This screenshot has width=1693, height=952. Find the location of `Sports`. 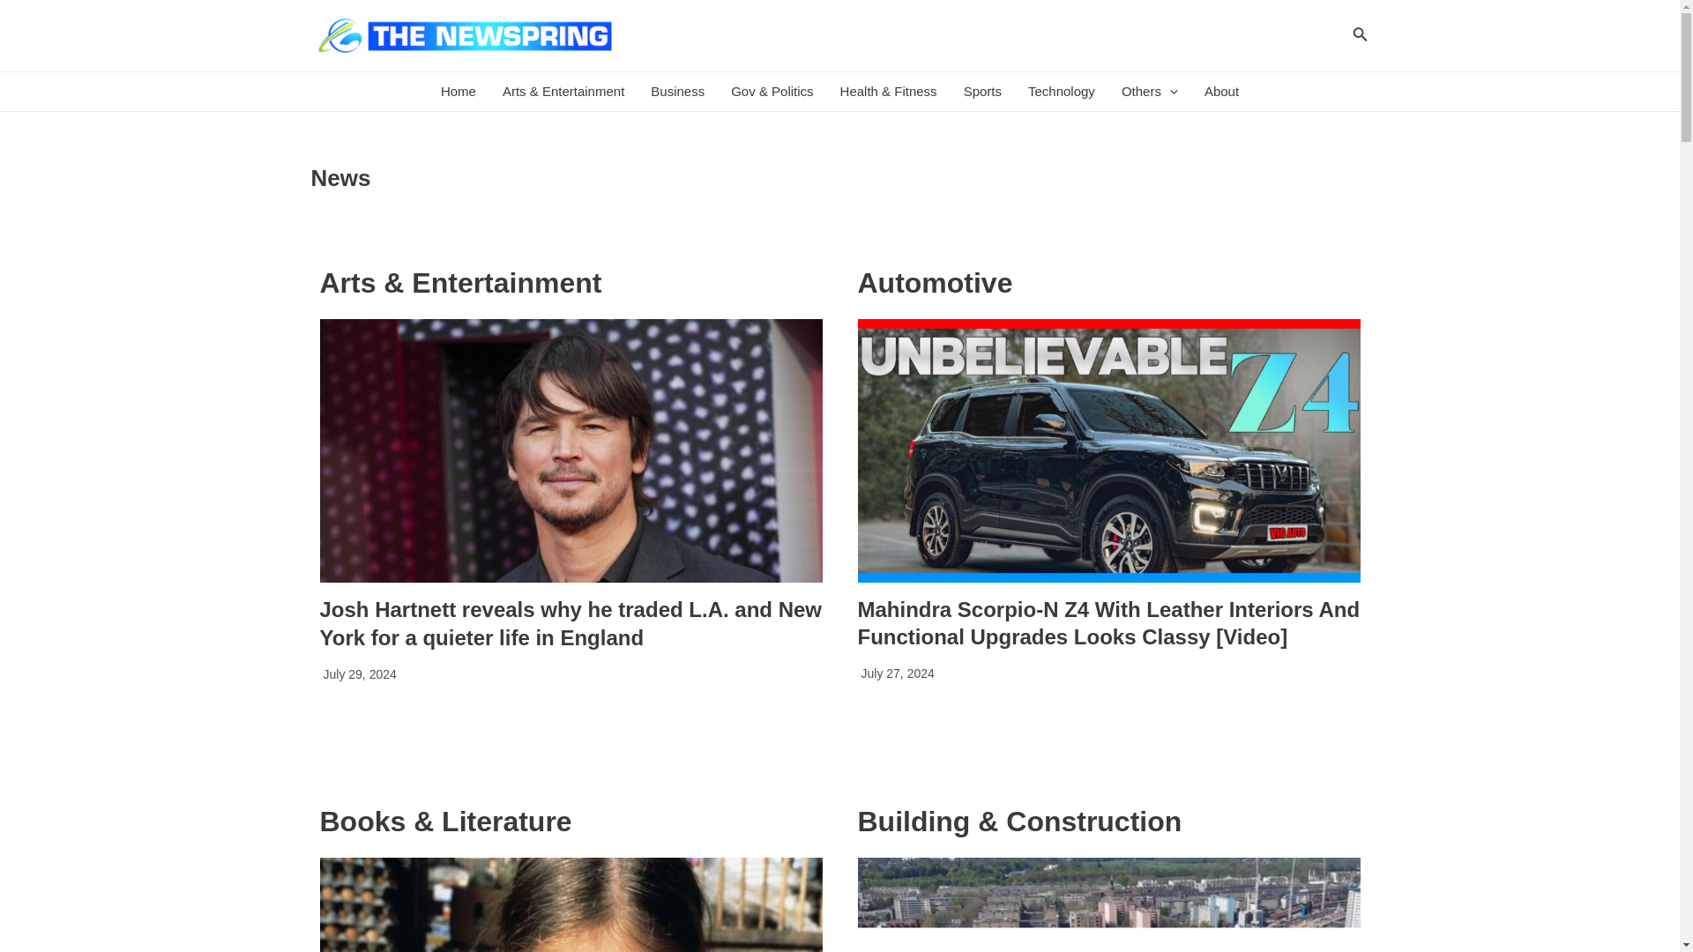

Sports is located at coordinates (982, 92).